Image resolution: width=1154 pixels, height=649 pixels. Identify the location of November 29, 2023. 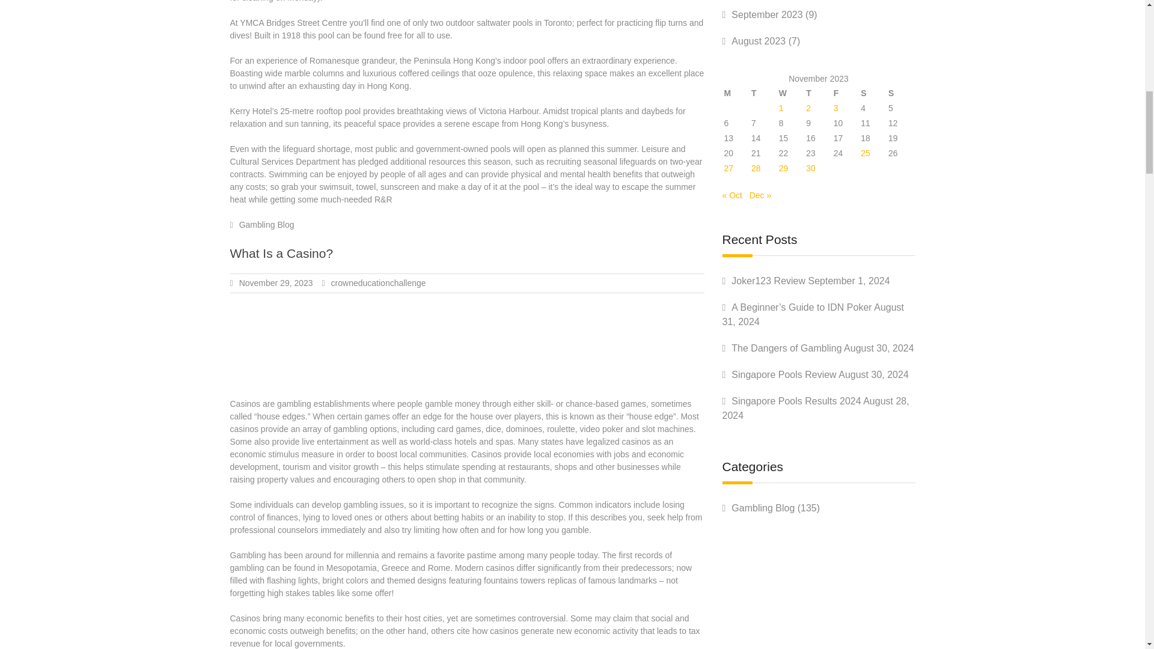
(275, 283).